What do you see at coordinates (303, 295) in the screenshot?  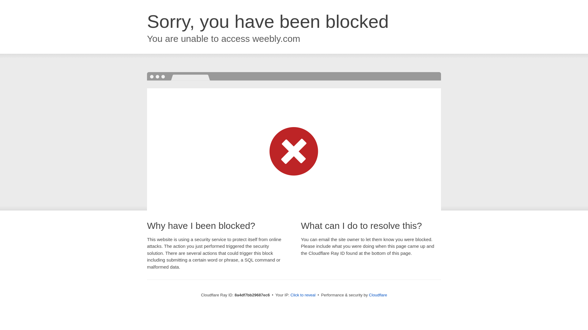 I see `Click to reveal` at bounding box center [303, 295].